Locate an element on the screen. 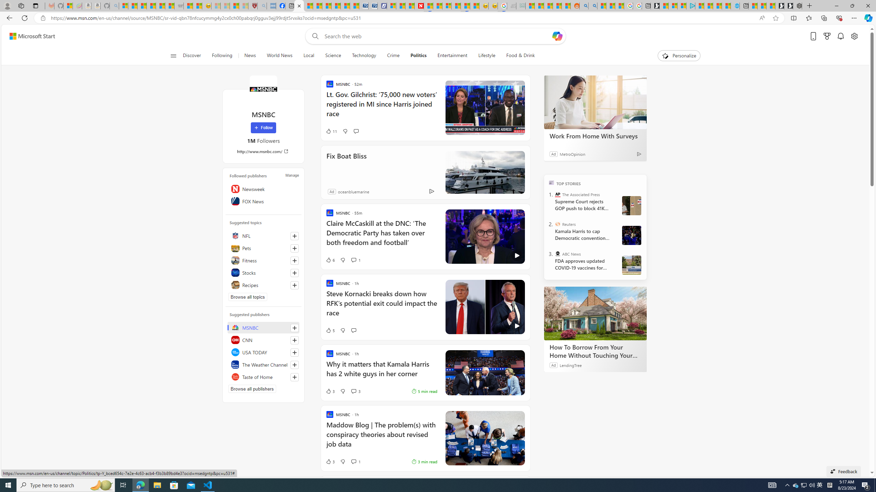  Personalize is located at coordinates (679, 56).